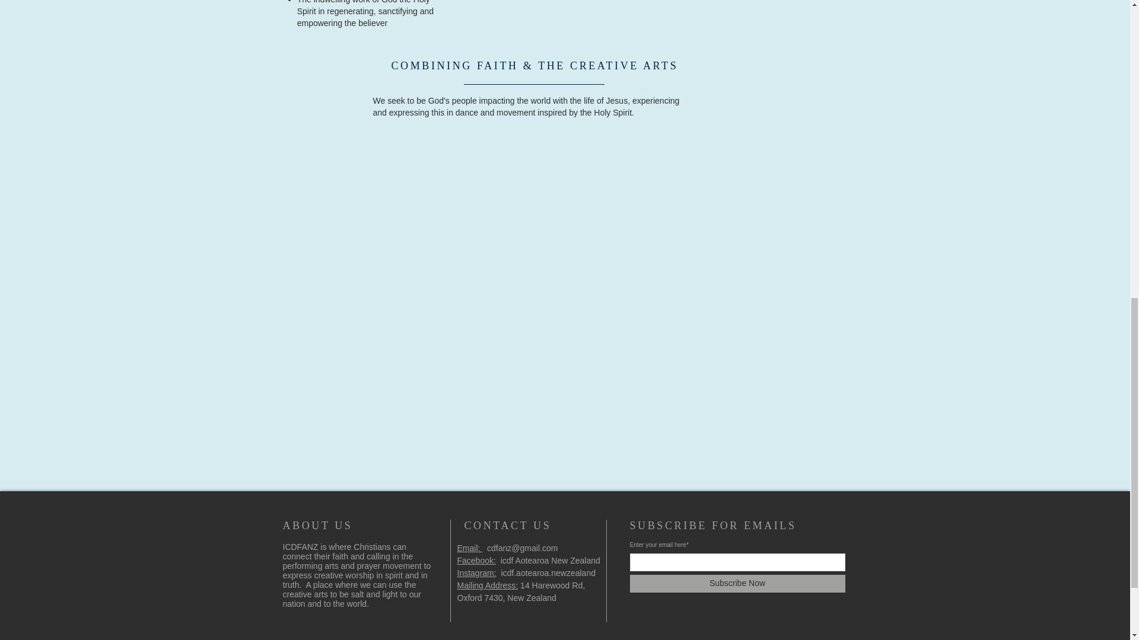 The image size is (1139, 640). I want to click on Subscribe Now, so click(737, 583).